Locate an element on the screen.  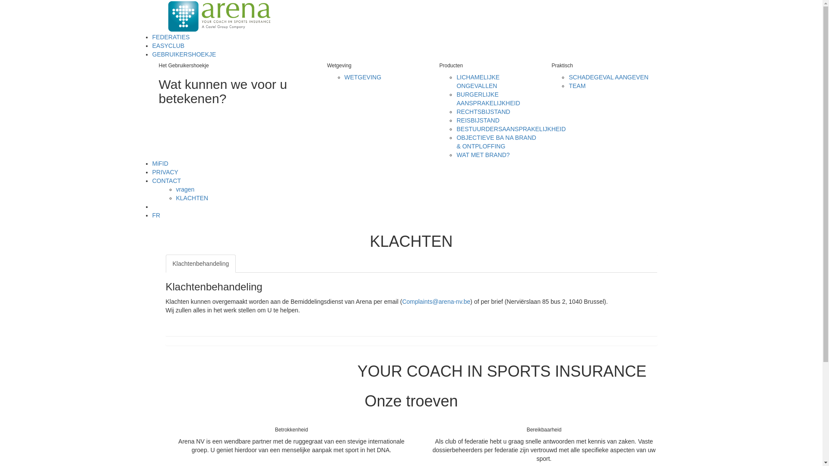
RECHTSBIJSTAND is located at coordinates (483, 112).